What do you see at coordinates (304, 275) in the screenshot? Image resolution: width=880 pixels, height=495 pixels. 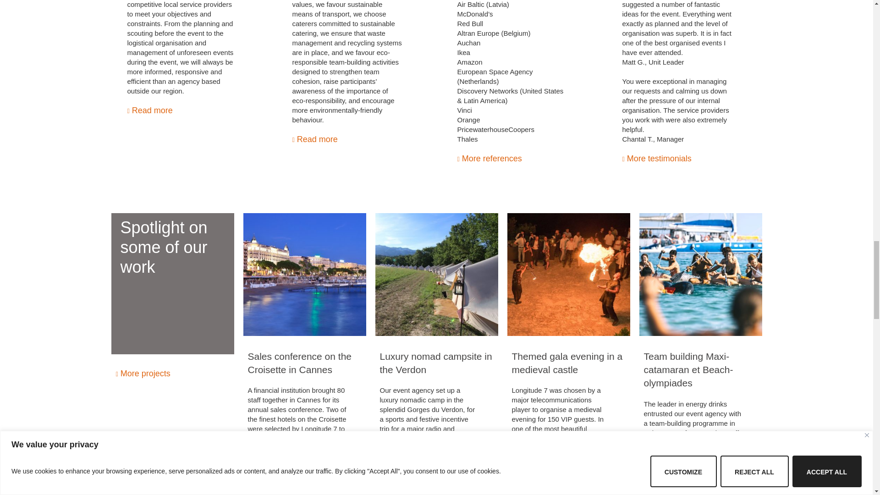 I see `seminaire-commercial-croisette-cannes-2` at bounding box center [304, 275].